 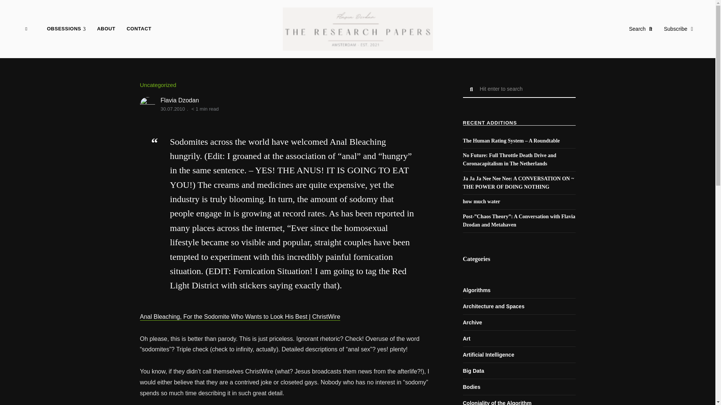 I want to click on CONTACT, so click(x=139, y=29).